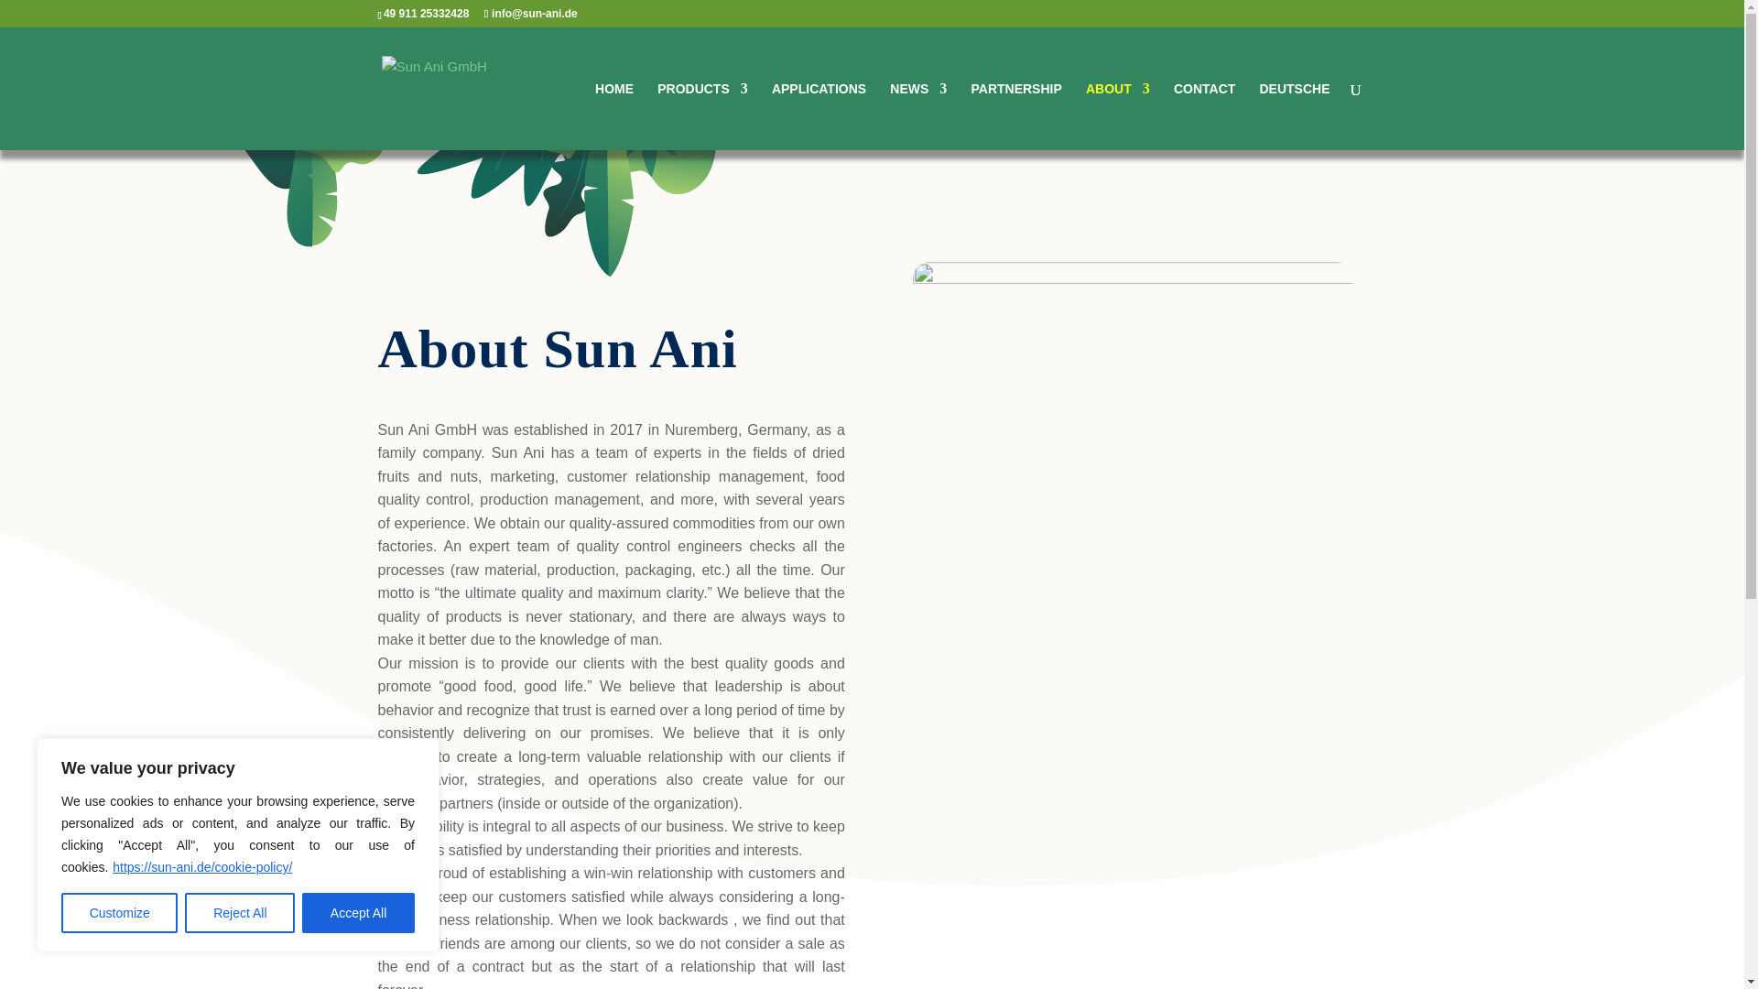 This screenshot has height=989, width=1758. Describe the element at coordinates (917, 115) in the screenshot. I see `NEWS` at that location.